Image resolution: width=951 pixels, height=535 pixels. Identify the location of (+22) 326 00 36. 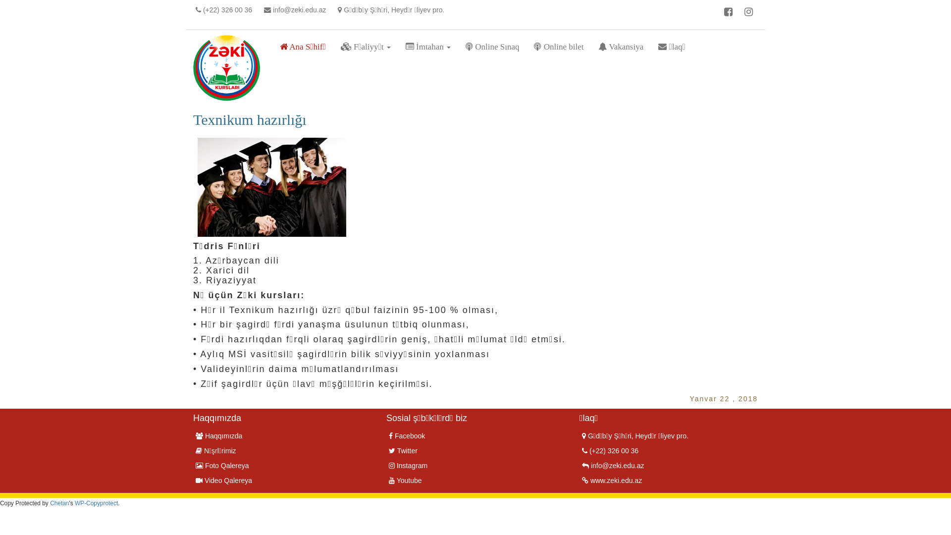
(610, 451).